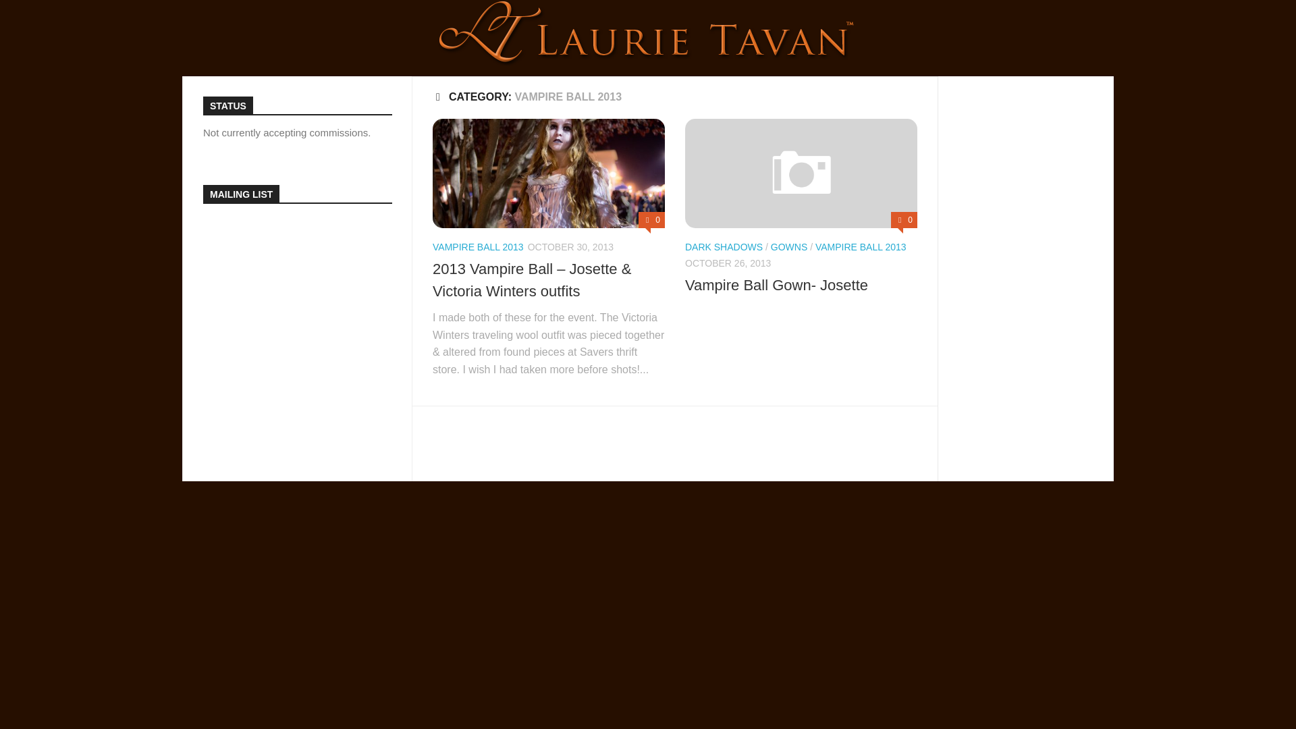 The width and height of the screenshot is (1296, 729). I want to click on DARK SHADOWS, so click(724, 246).